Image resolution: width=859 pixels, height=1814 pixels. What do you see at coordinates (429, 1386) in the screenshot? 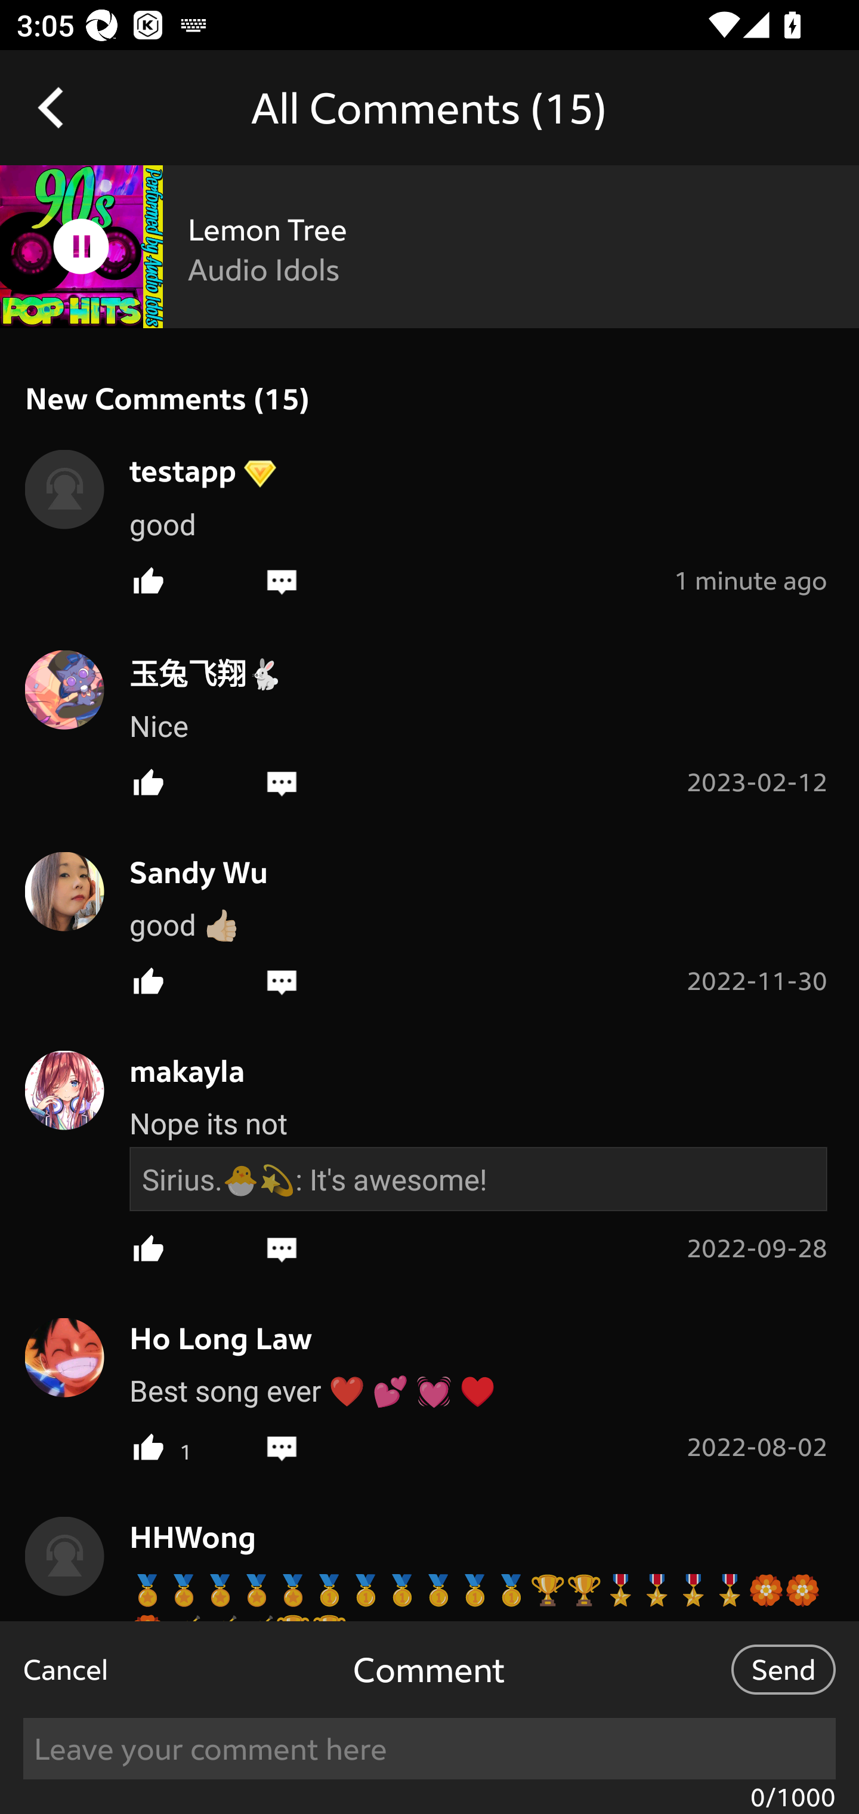
I see `Ho Long Law Best song ever ❤ 💕 💓 ♥  1 2022-08-02` at bounding box center [429, 1386].